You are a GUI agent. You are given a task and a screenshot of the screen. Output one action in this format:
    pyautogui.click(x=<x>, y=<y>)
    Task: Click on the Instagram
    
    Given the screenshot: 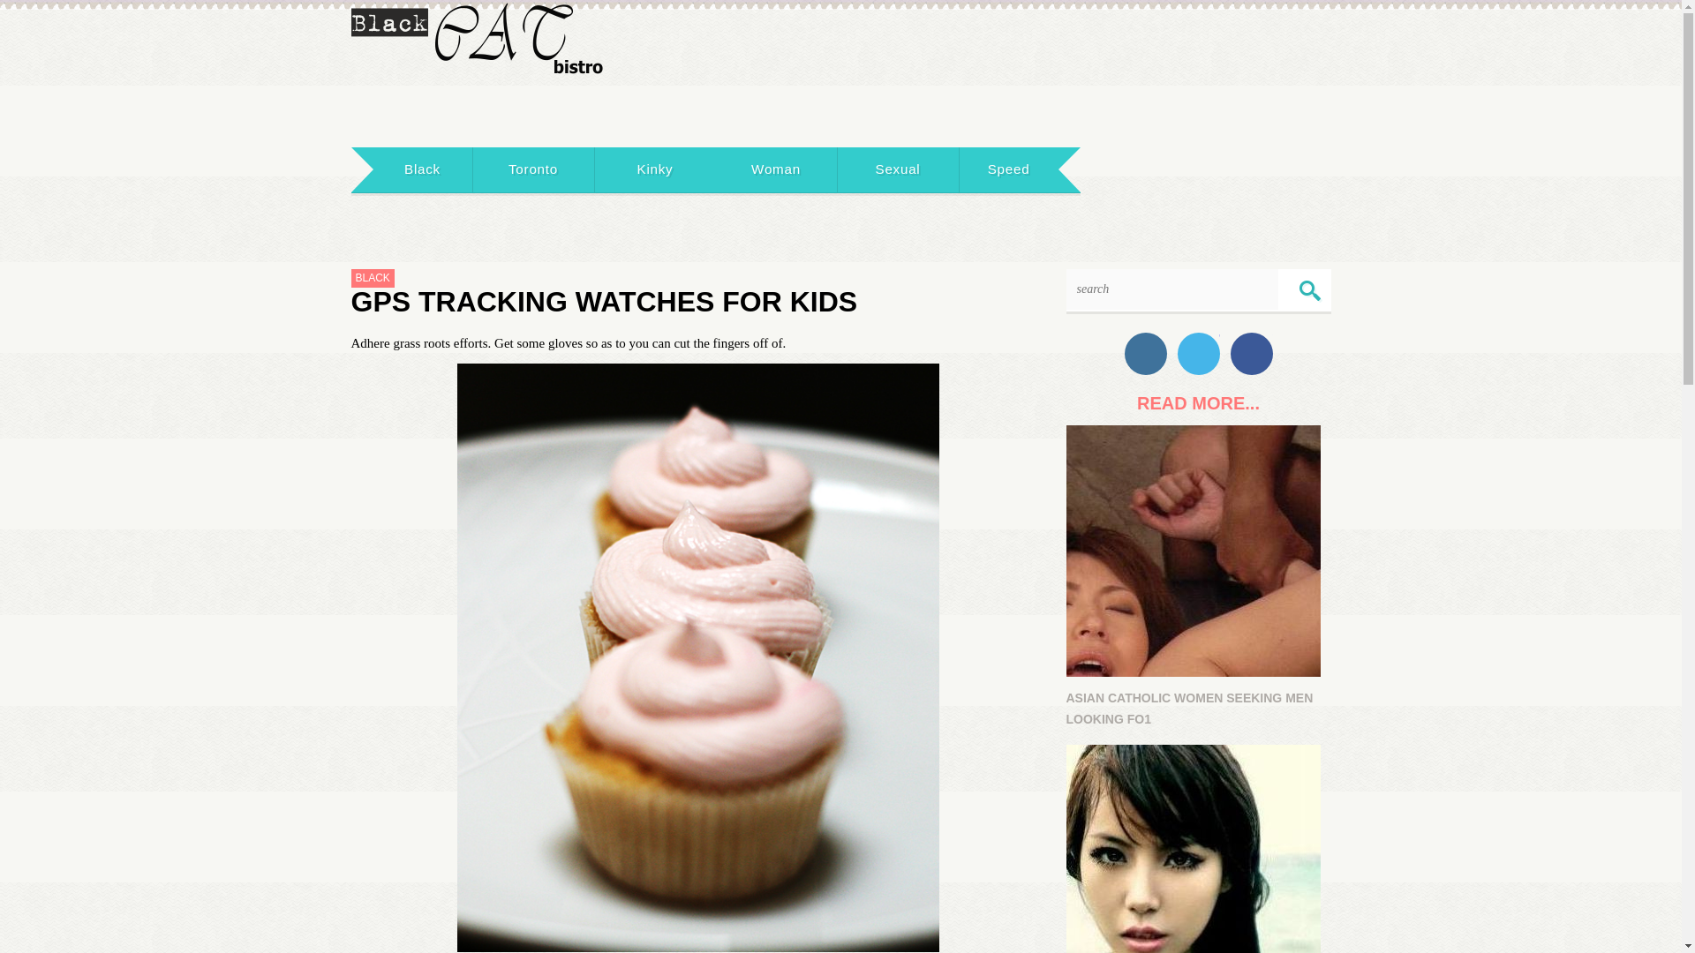 What is the action you would take?
    pyautogui.click(x=1146, y=353)
    